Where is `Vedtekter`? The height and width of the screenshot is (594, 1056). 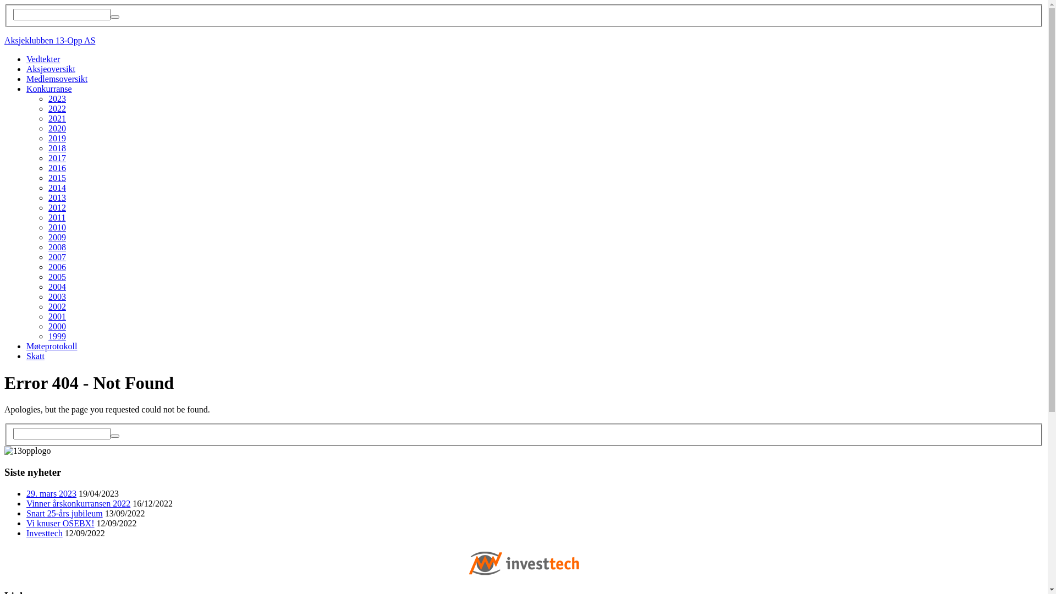
Vedtekter is located at coordinates (43, 59).